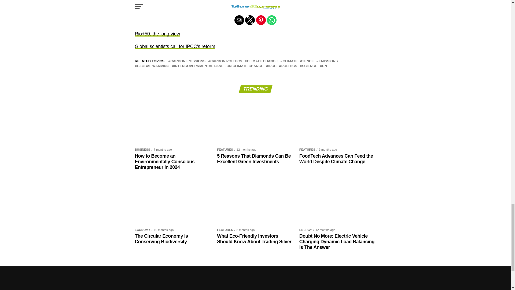  What do you see at coordinates (289, 66) in the screenshot?
I see `POLITICS` at bounding box center [289, 66].